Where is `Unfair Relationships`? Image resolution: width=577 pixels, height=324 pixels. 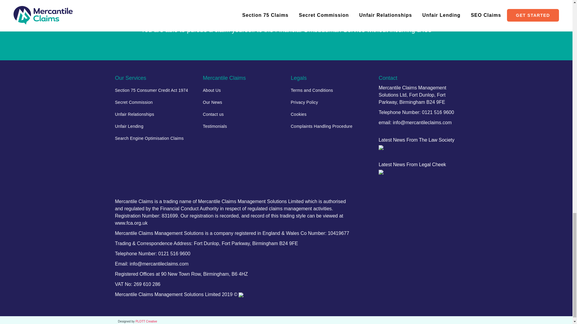
Unfair Relationships is located at coordinates (154, 114).